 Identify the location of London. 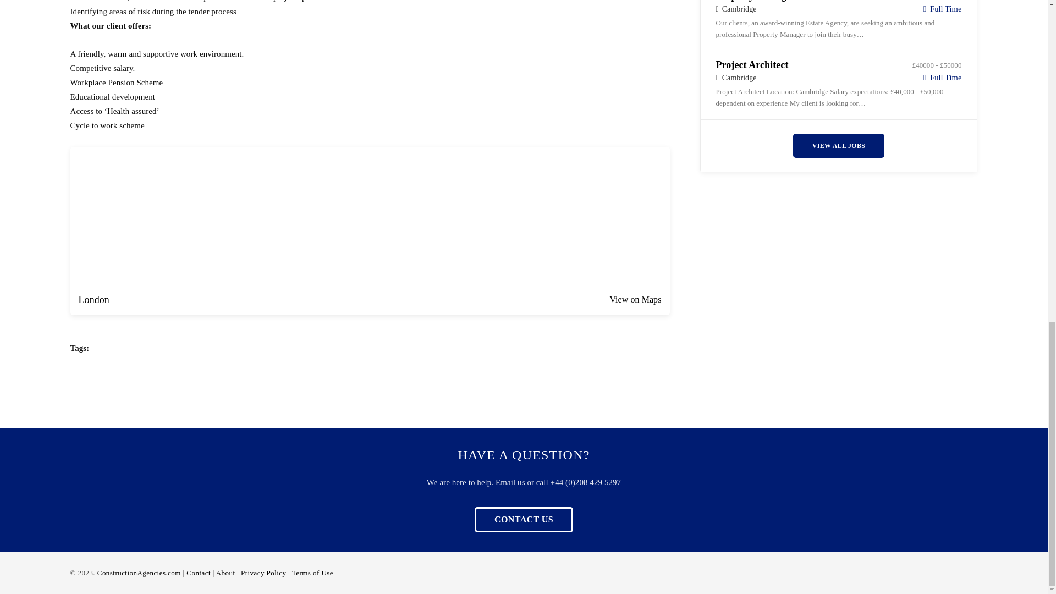
(94, 299).